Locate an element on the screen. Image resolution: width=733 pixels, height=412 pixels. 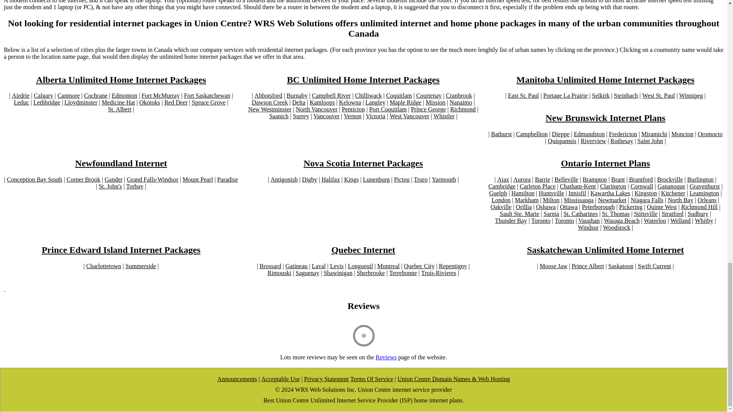
BC Unlimited Home Internet Packages is located at coordinates (363, 79).